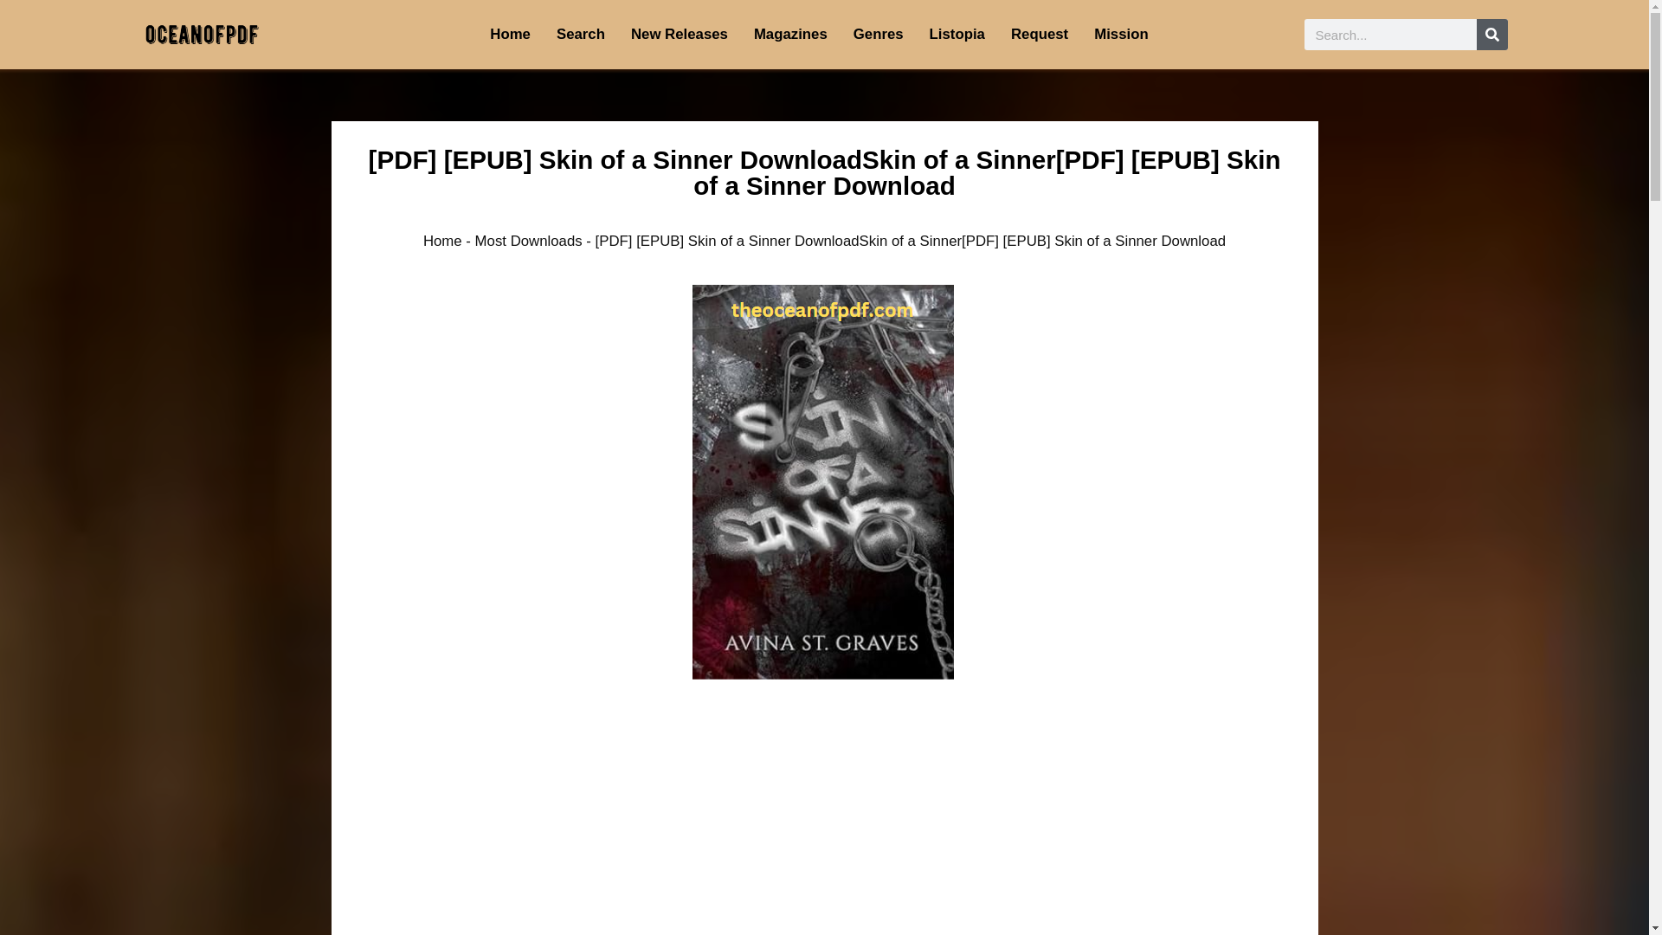 The image size is (1662, 935). I want to click on Home, so click(442, 241).